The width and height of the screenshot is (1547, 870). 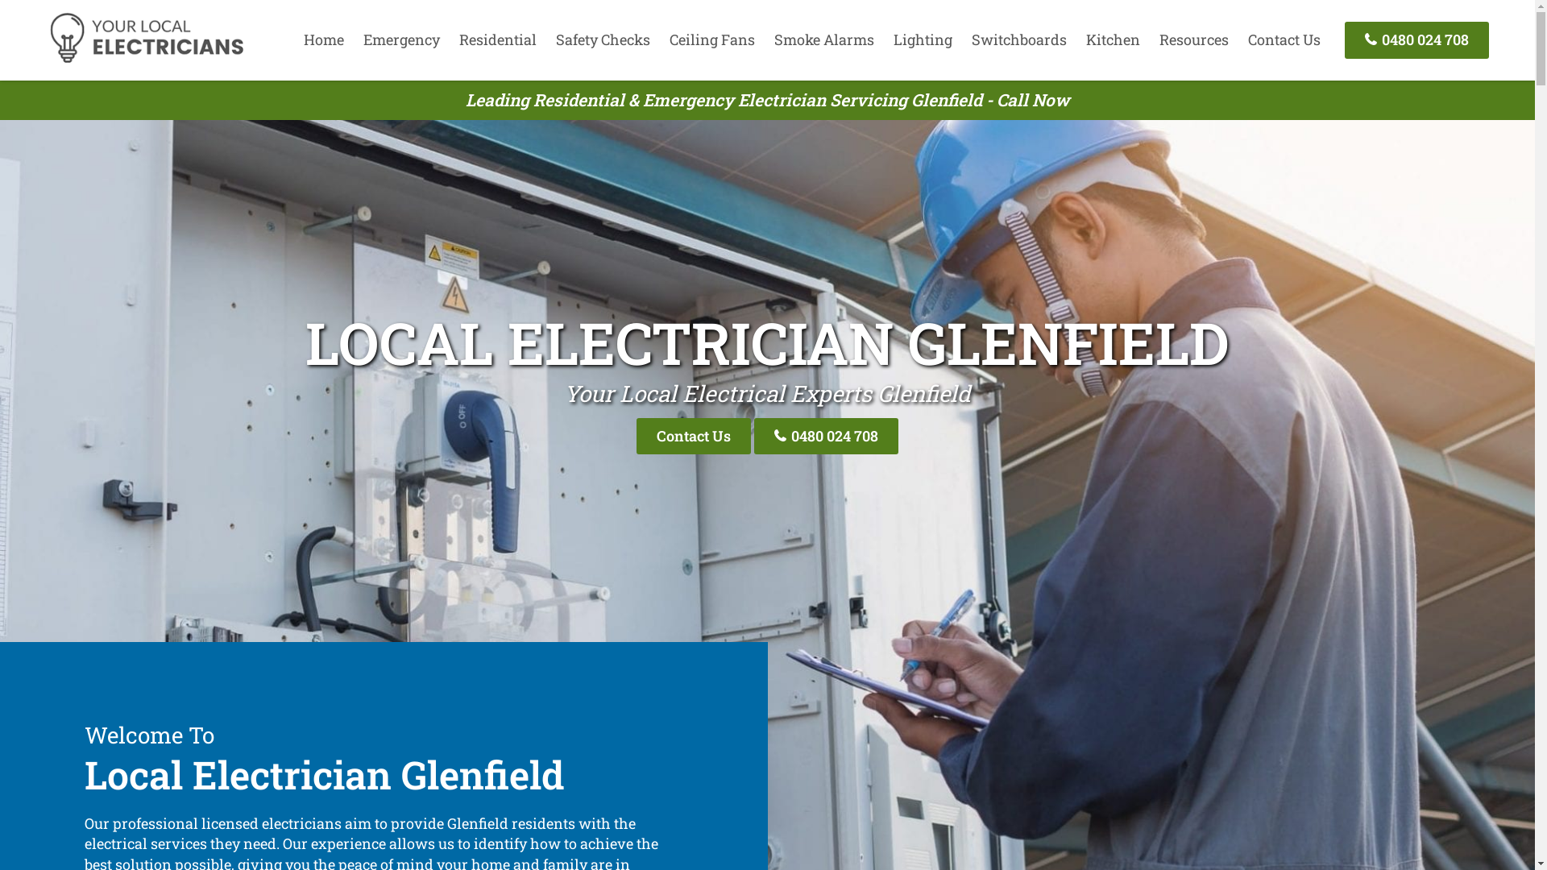 I want to click on Smoke Alarms, so click(x=824, y=39).